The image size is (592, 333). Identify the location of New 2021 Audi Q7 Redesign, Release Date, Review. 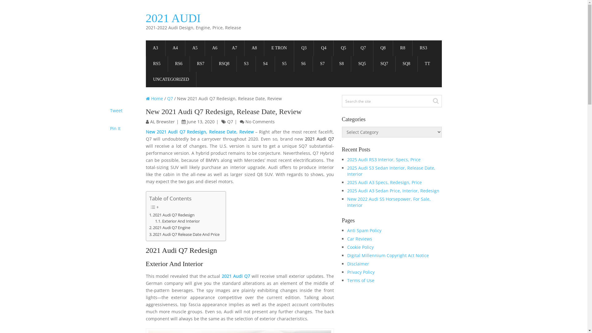
(199, 132).